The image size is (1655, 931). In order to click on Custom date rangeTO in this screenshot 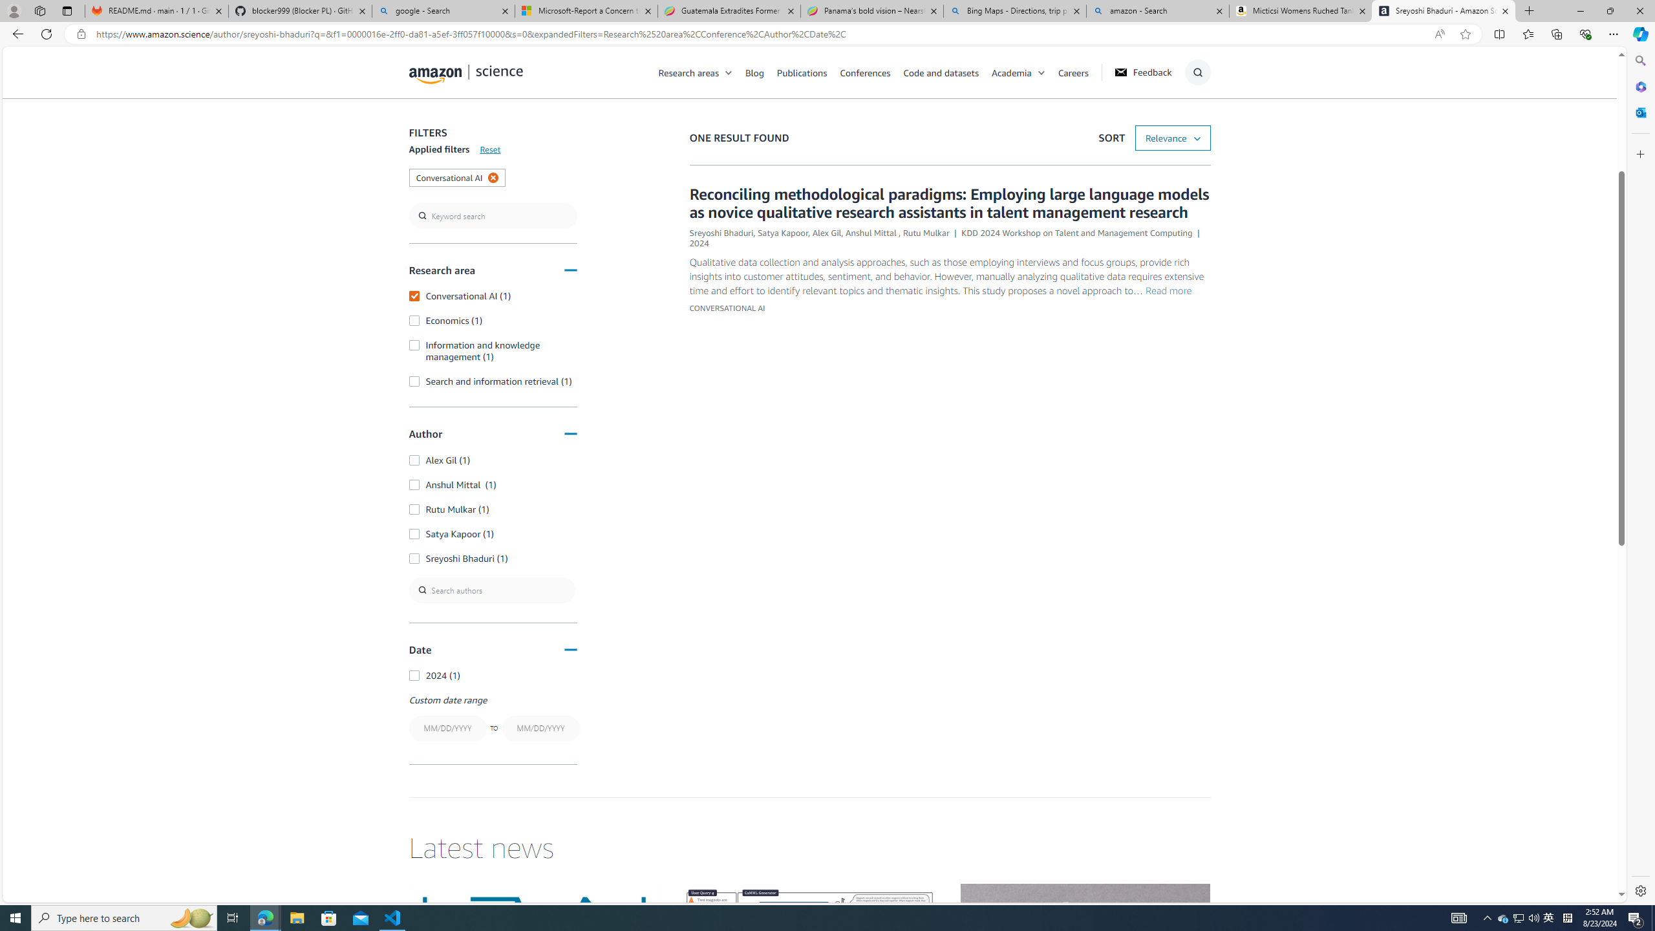, I will do `click(493, 719)`.